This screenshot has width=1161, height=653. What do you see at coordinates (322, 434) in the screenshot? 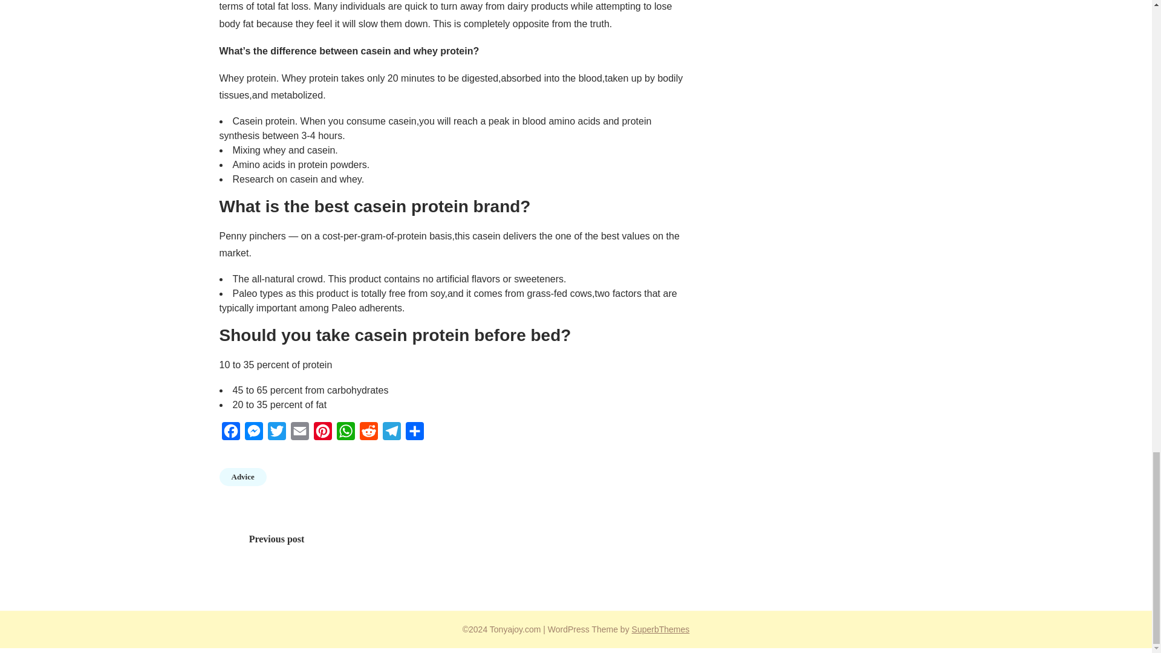
I see `Pinterest` at bounding box center [322, 434].